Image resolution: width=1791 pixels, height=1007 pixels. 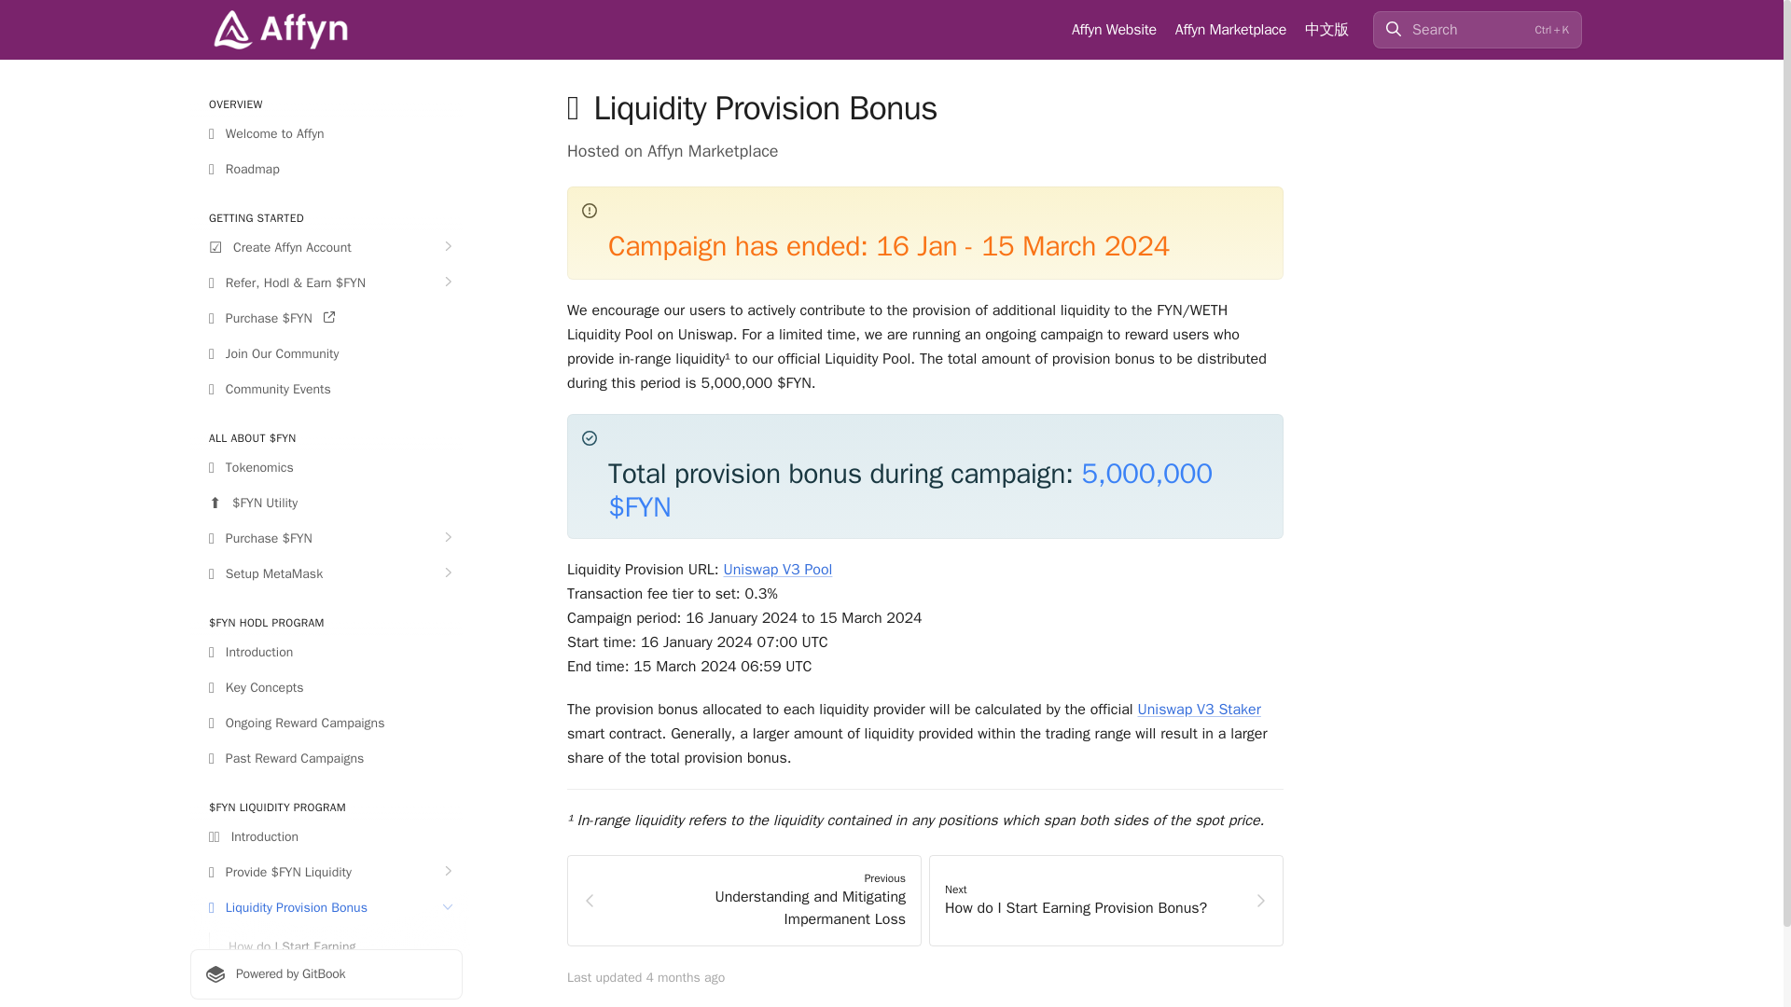 I want to click on Affyn Marketplace, so click(x=1229, y=30).